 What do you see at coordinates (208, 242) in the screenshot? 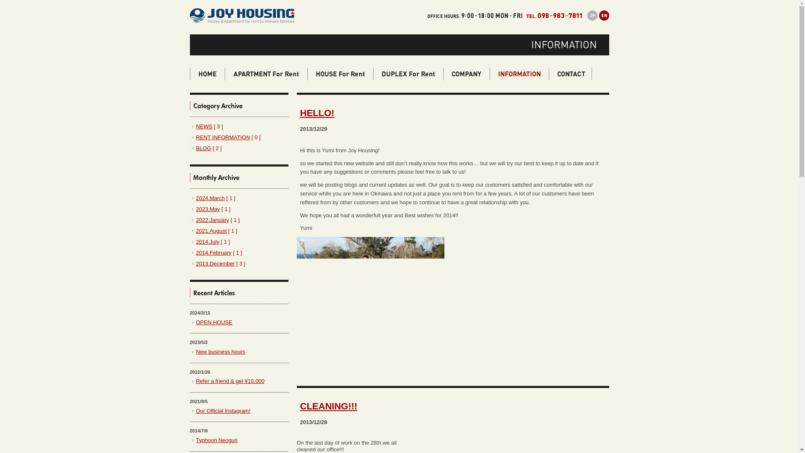
I see `2014.July` at bounding box center [208, 242].